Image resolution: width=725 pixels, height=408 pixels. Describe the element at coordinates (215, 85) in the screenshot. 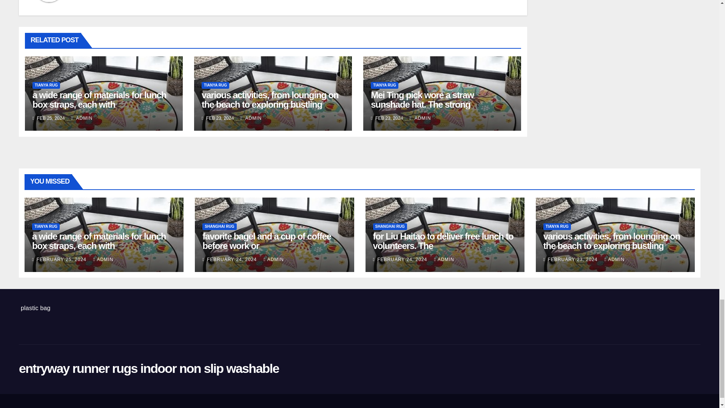

I see `TIANYA RUG` at that location.